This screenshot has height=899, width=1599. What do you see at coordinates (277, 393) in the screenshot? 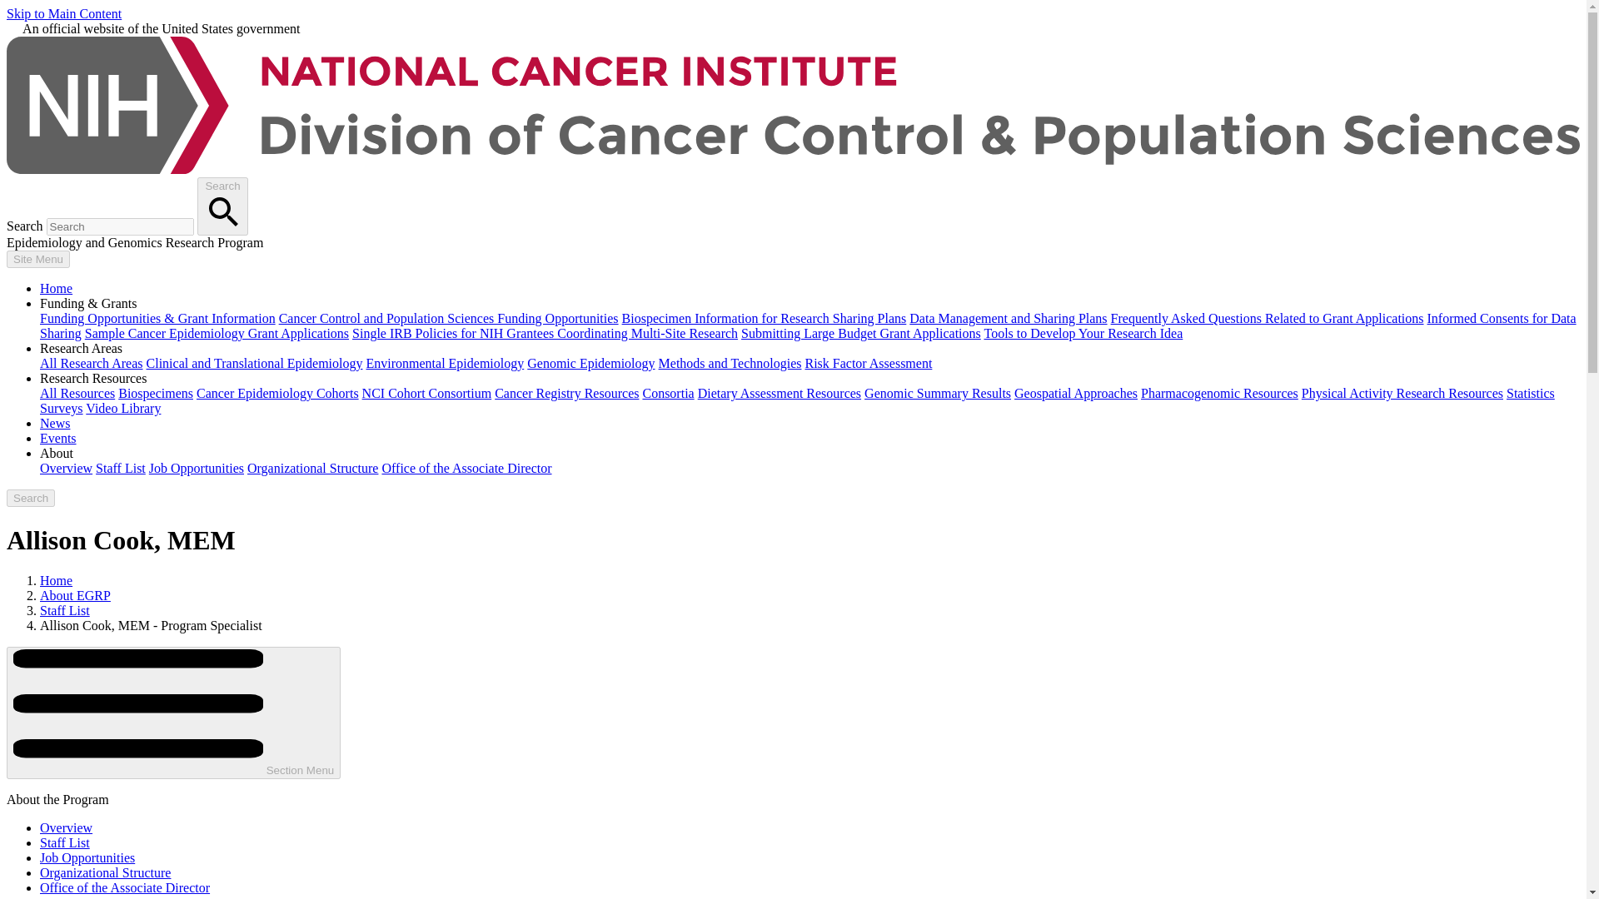
I see `Cancer Epidemiology Cohorts` at bounding box center [277, 393].